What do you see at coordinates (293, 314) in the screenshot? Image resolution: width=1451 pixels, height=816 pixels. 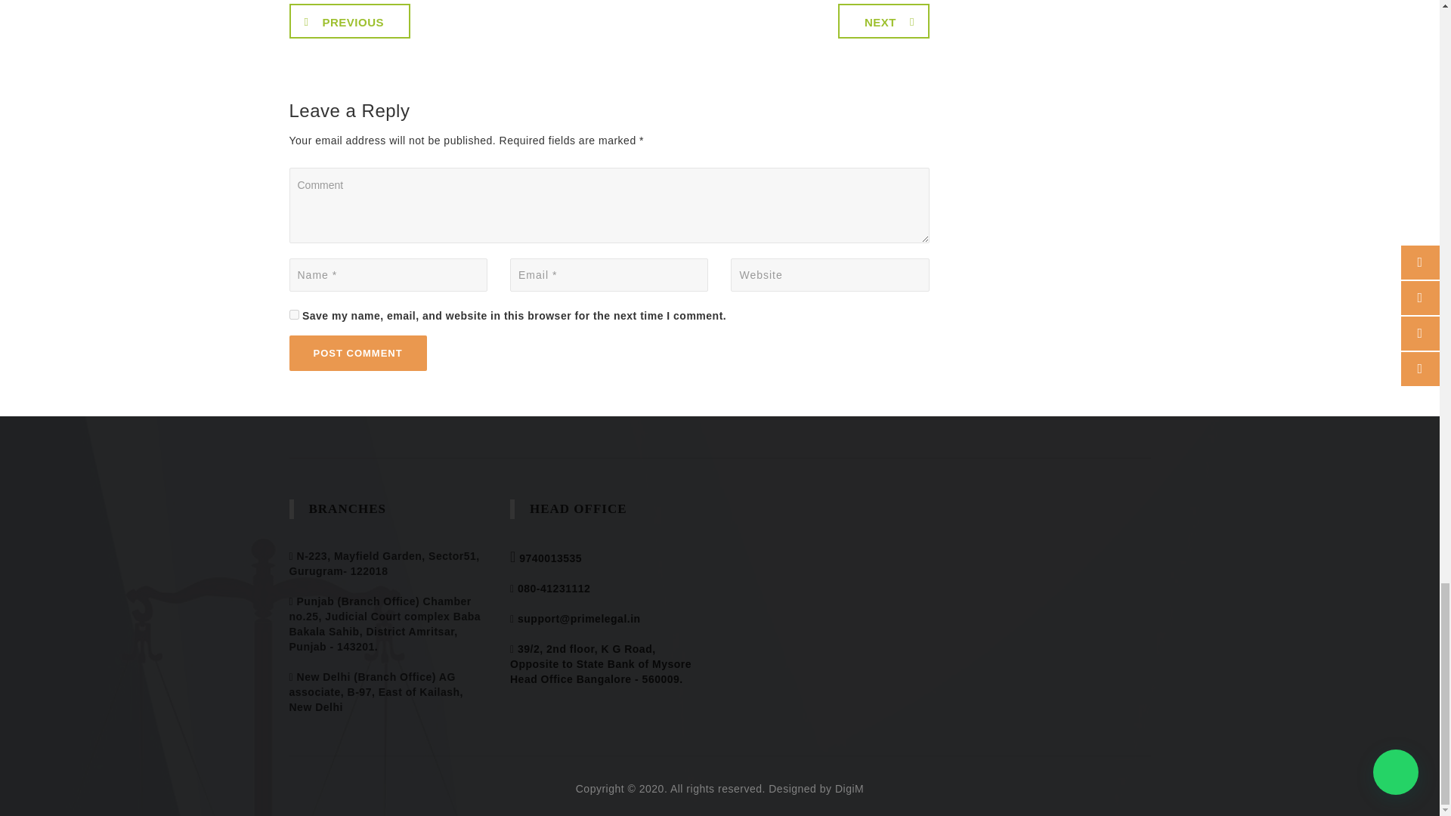 I see `yes` at bounding box center [293, 314].